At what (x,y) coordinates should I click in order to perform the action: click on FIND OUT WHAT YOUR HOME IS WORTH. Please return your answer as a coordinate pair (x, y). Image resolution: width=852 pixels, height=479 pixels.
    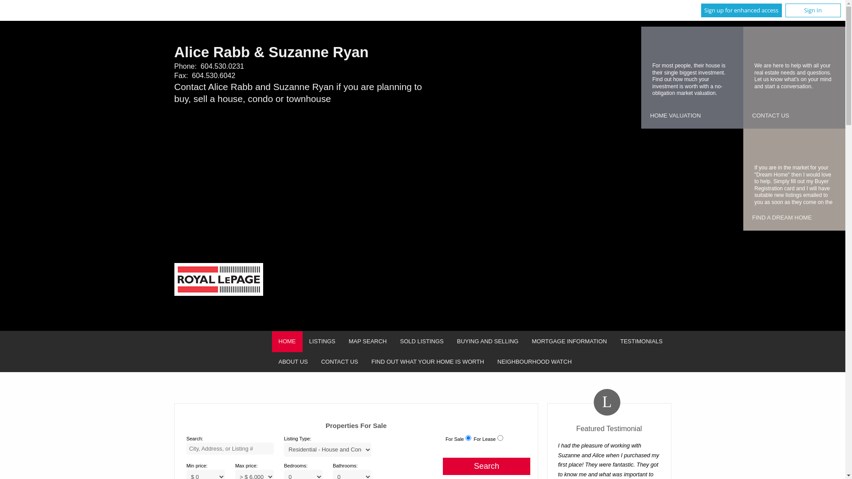
    Looking at the image, I should click on (428, 362).